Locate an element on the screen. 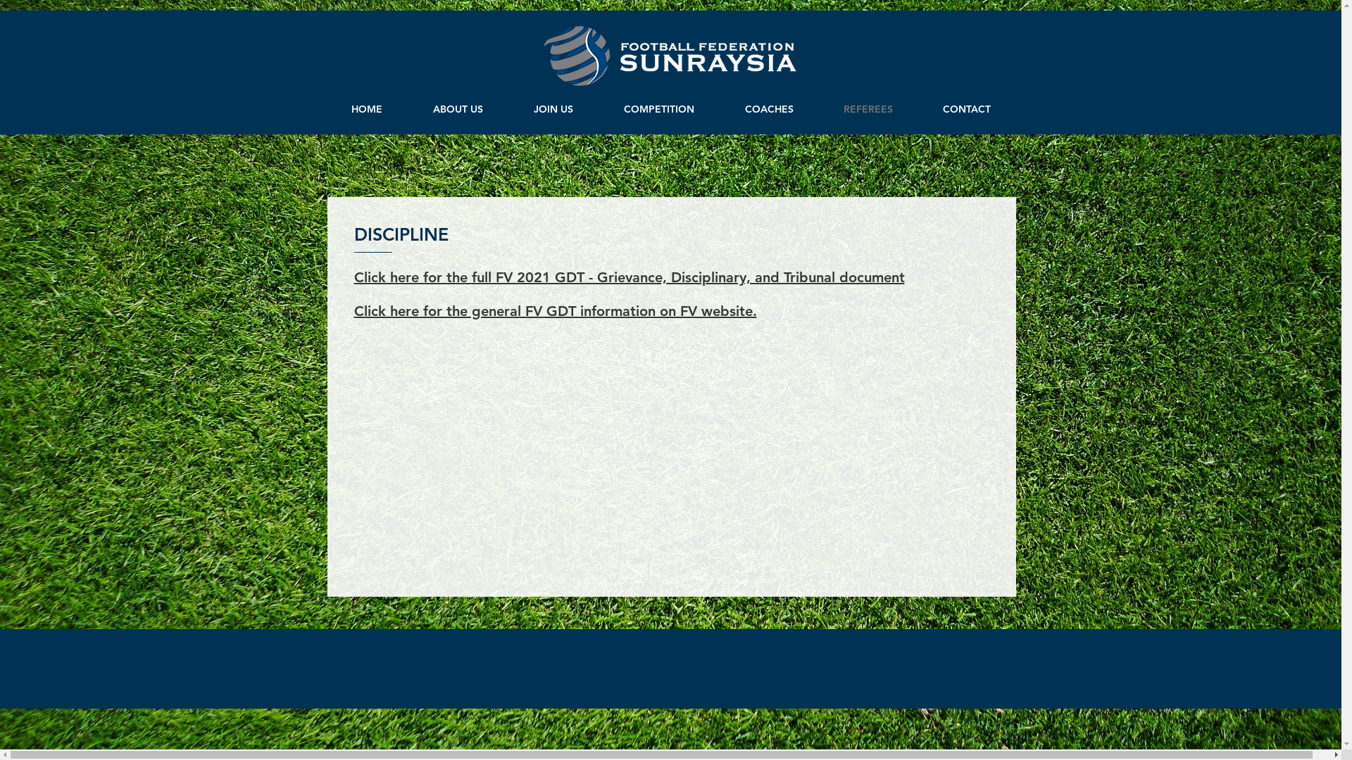 The width and height of the screenshot is (1352, 760). COACHES is located at coordinates (769, 109).